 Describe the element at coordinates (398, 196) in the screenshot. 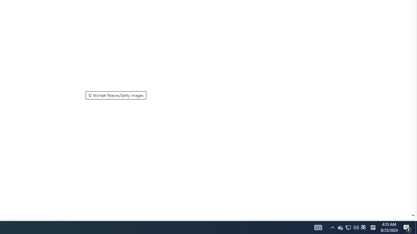

I see `Search more` at that location.